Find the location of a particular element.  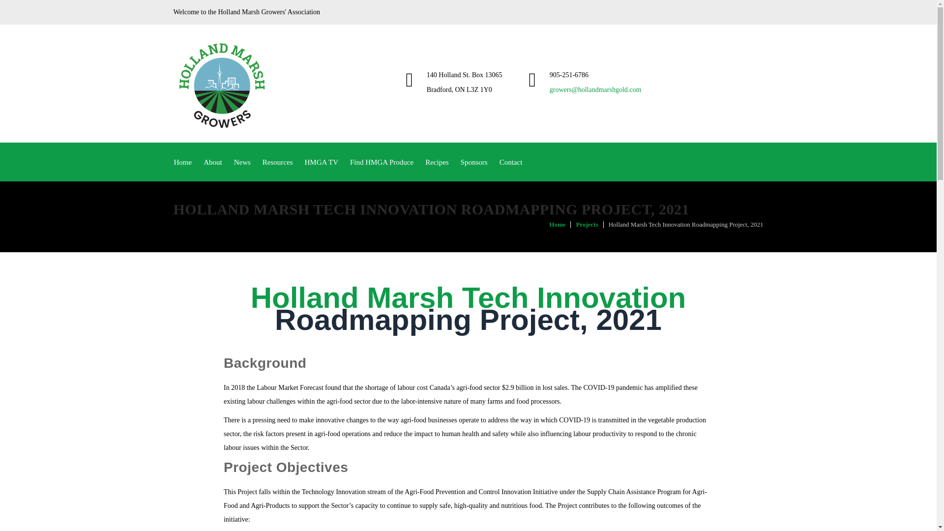

News is located at coordinates (242, 162).